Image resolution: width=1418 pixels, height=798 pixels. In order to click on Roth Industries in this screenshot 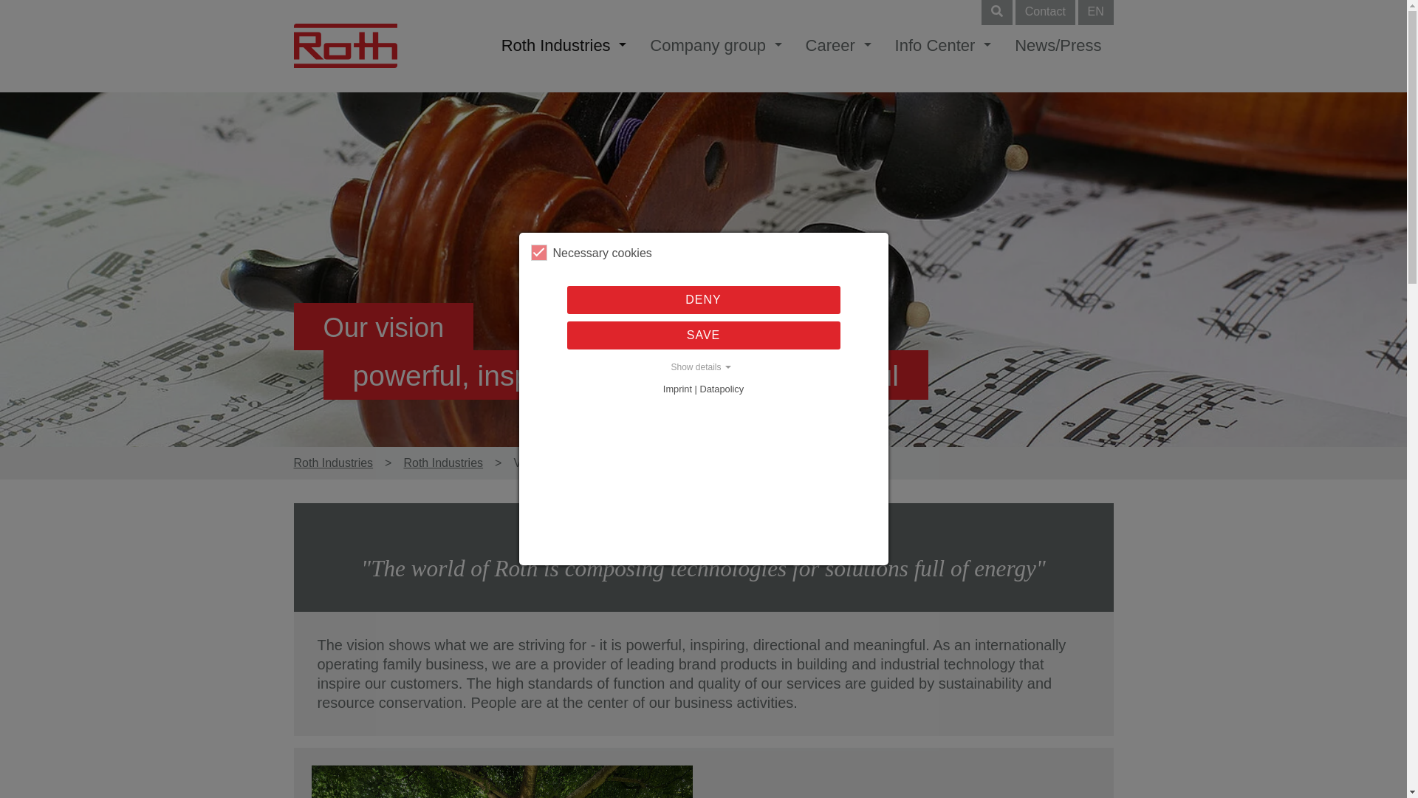, I will do `click(334, 463)`.